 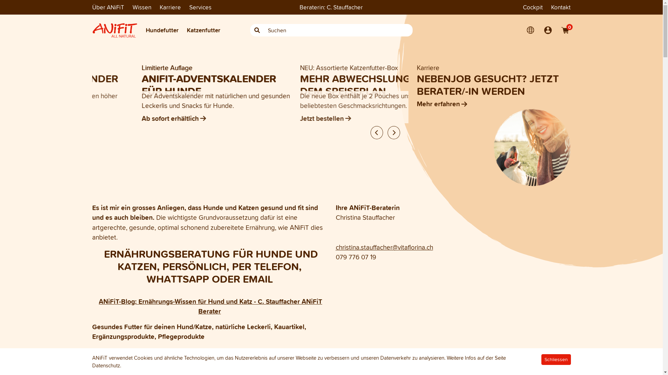 What do you see at coordinates (203, 30) in the screenshot?
I see `Katzenfutter` at bounding box center [203, 30].